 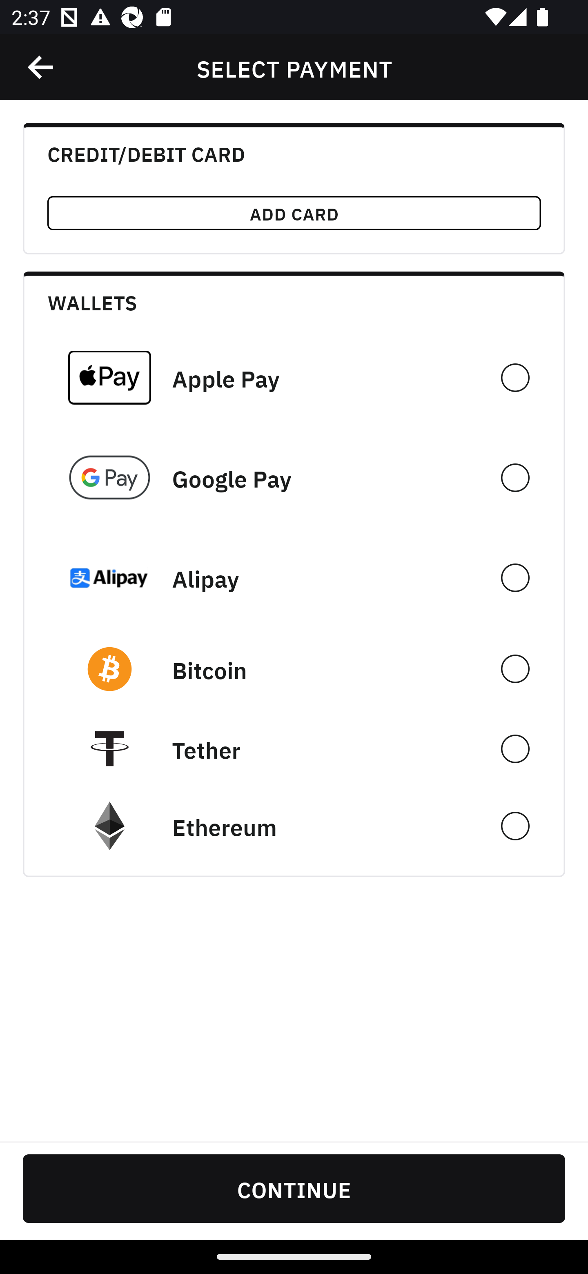 What do you see at coordinates (294, 377) in the screenshot?
I see `Apple Pay` at bounding box center [294, 377].